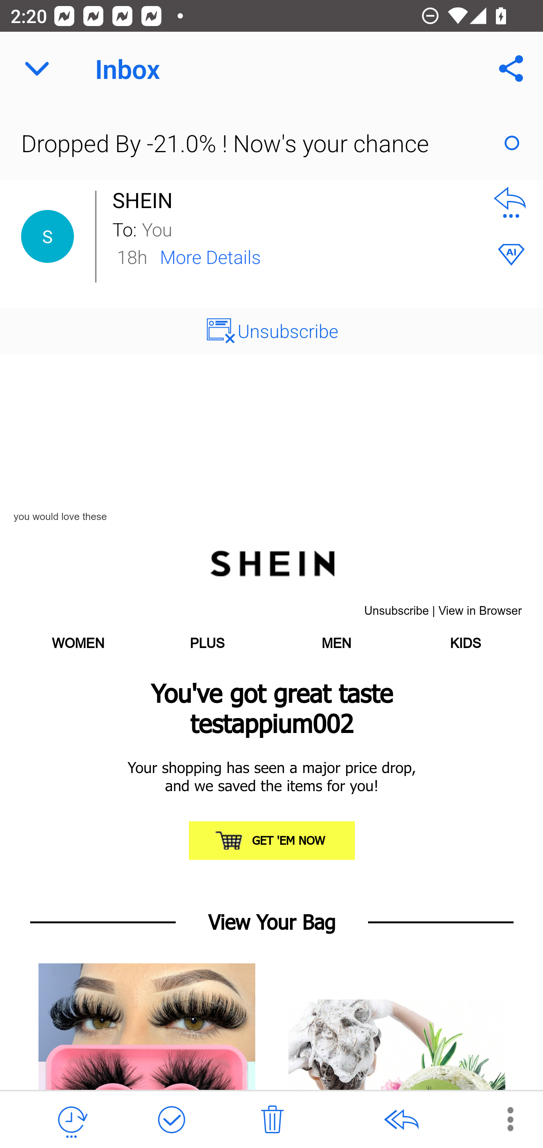 This screenshot has height=1148, width=543. Describe the element at coordinates (288, 330) in the screenshot. I see `Unsubscribe` at that location.